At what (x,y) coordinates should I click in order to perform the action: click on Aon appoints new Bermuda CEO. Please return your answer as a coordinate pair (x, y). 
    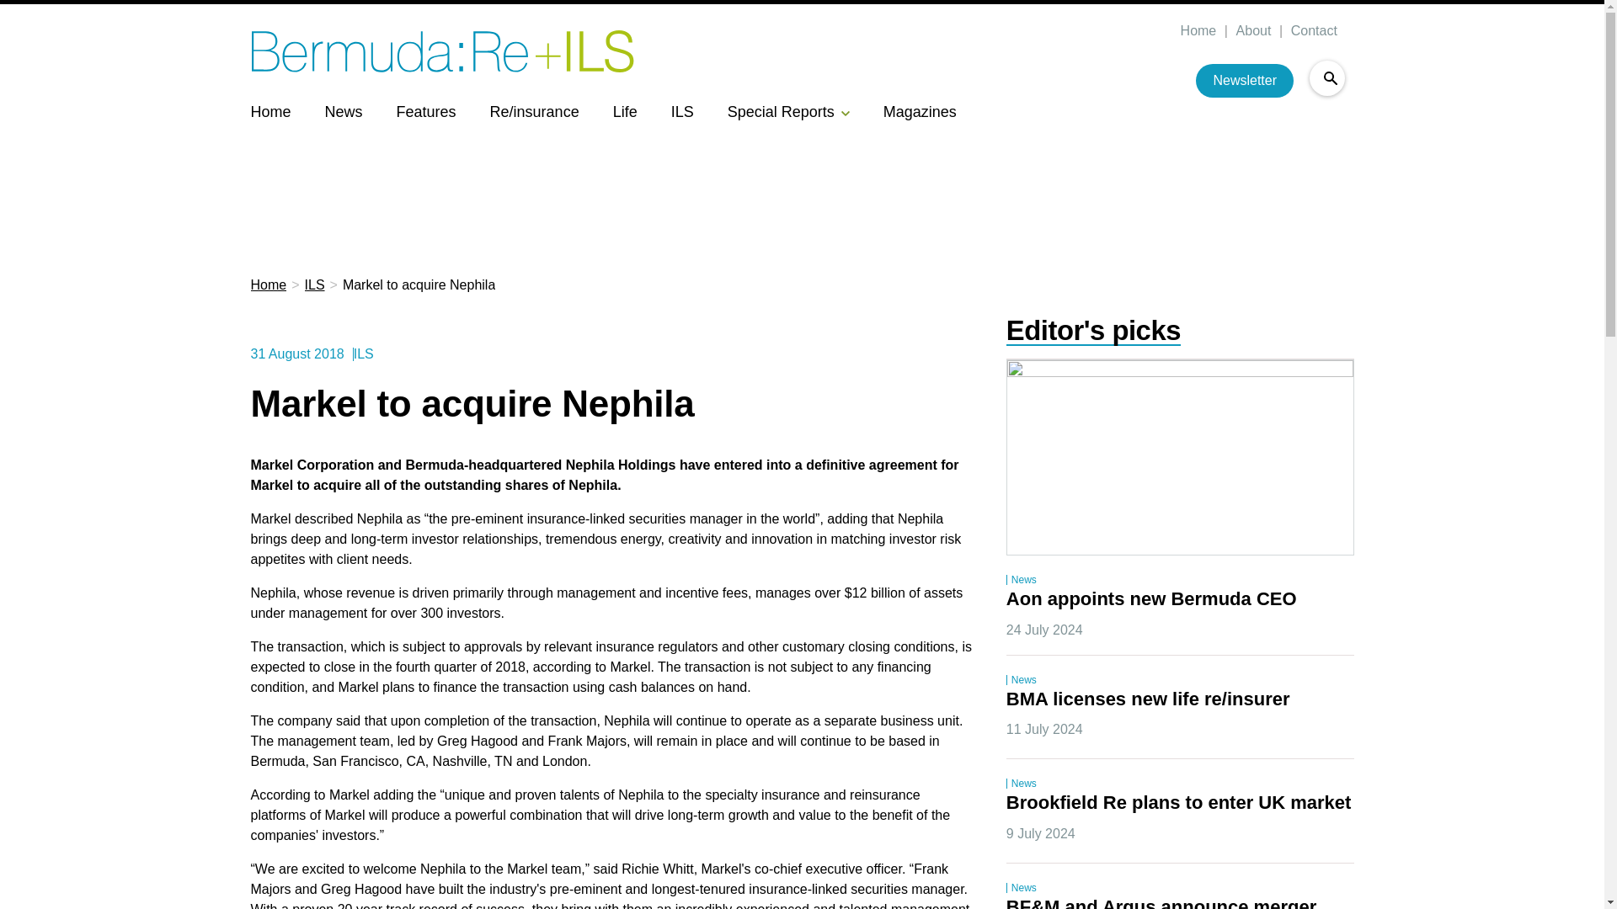
    Looking at the image, I should click on (1150, 599).